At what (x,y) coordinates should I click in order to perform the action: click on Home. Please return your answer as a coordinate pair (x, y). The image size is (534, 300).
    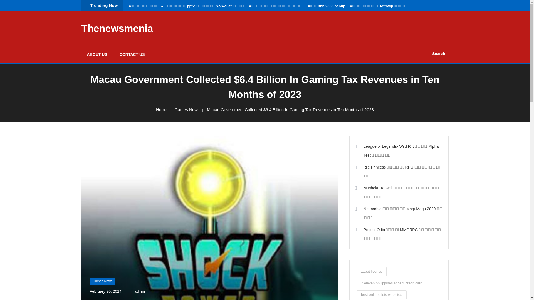
    Looking at the image, I should click on (161, 109).